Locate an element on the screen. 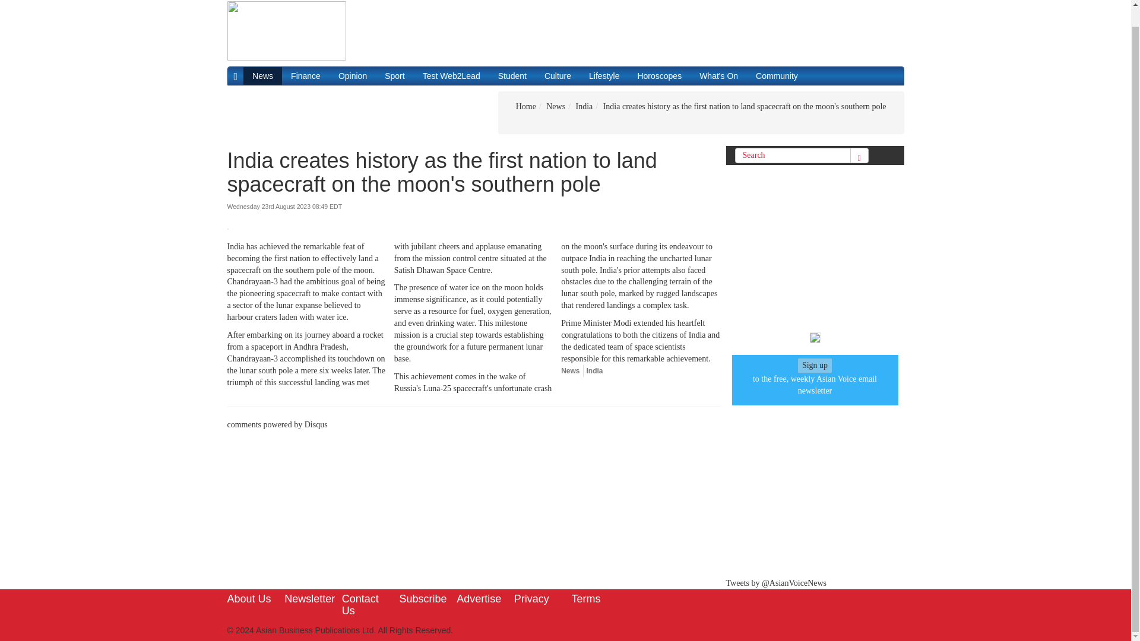 This screenshot has width=1140, height=641. Horoscopes is located at coordinates (659, 76).